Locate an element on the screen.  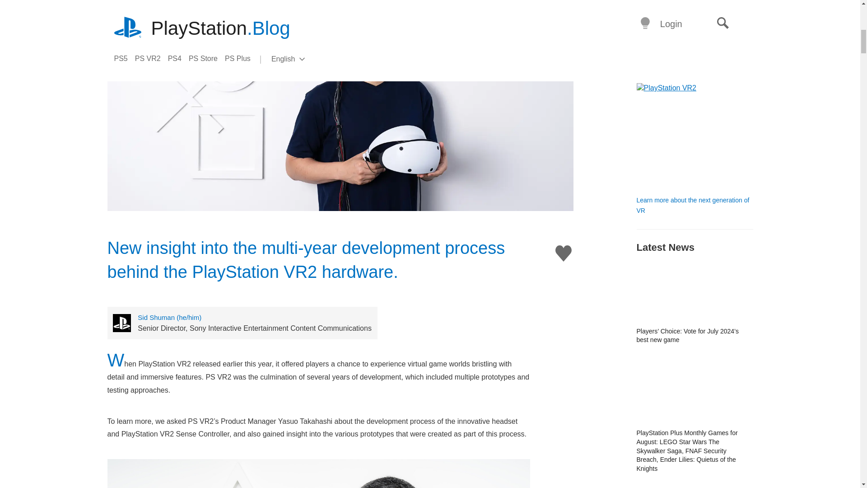
Like this is located at coordinates (564, 253).